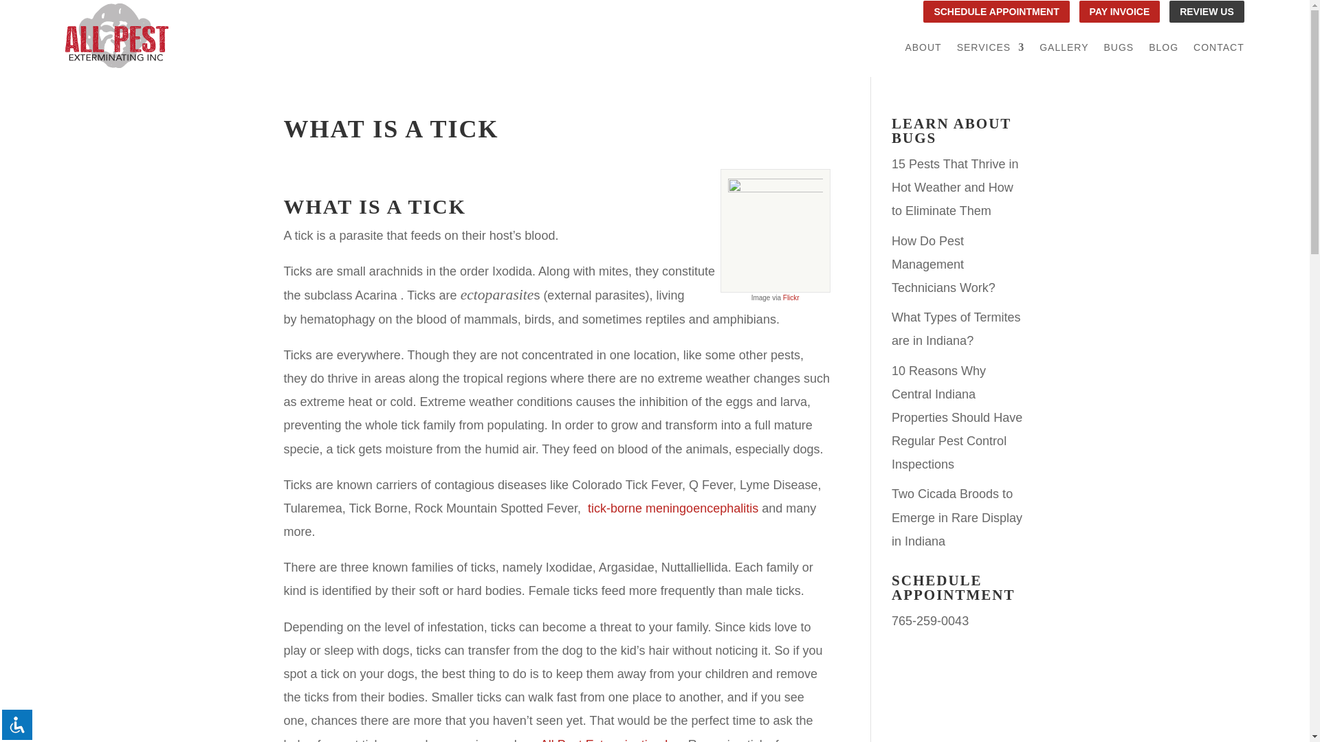 Image resolution: width=1320 pixels, height=742 pixels. What do you see at coordinates (1064, 49) in the screenshot?
I see `GALLERY` at bounding box center [1064, 49].